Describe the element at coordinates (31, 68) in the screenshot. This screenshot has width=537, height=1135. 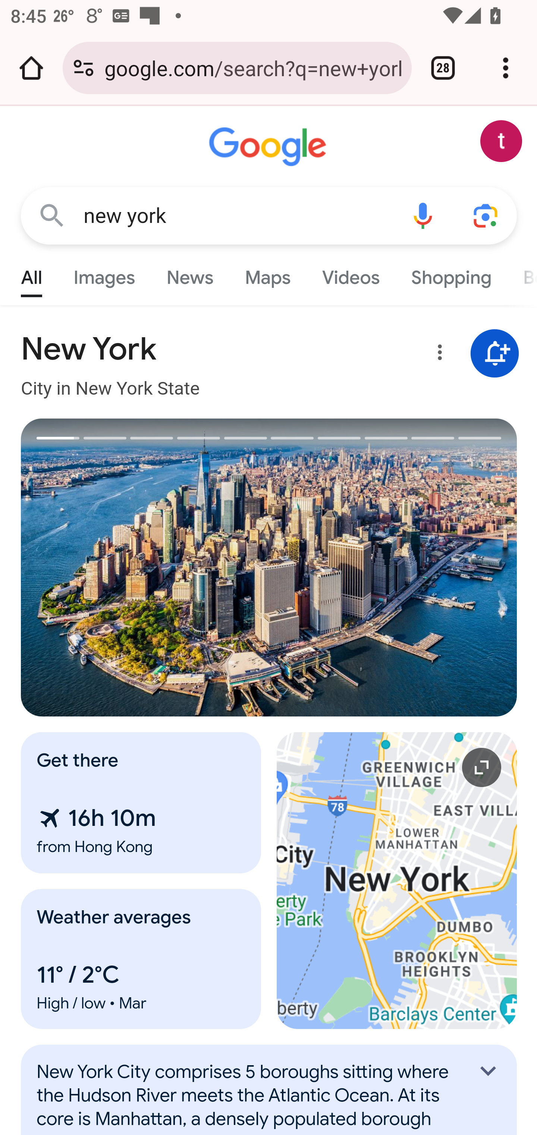
I see `Open the home page` at that location.